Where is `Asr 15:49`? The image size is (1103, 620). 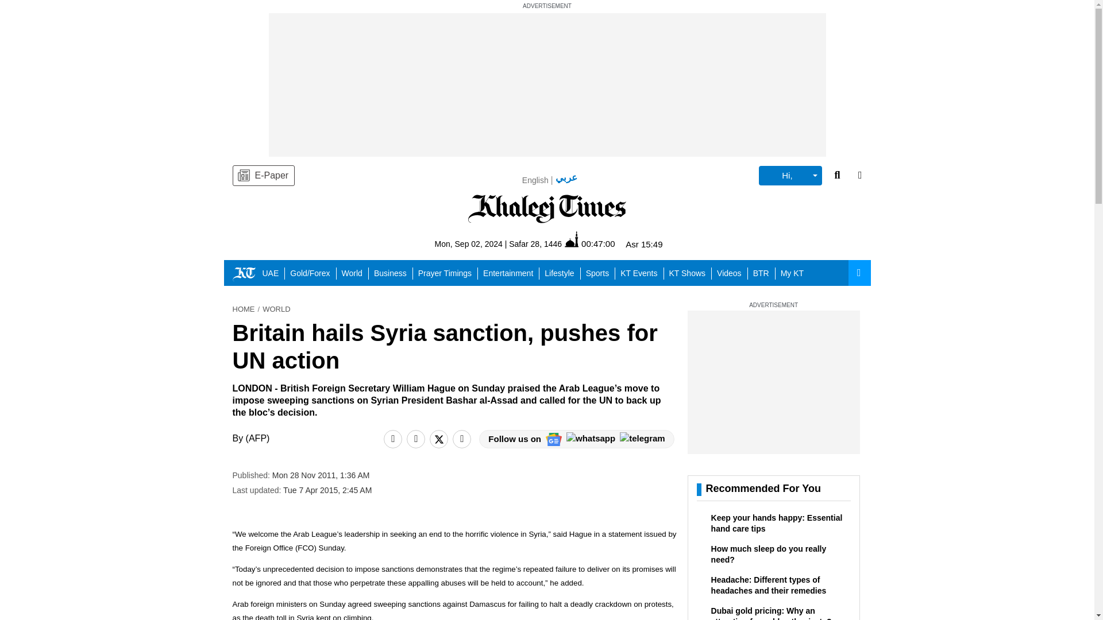 Asr 15:49 is located at coordinates (643, 244).